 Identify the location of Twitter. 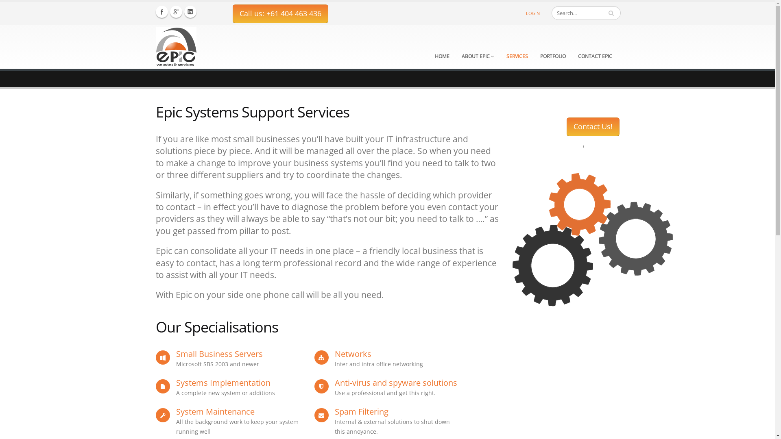
(176, 12).